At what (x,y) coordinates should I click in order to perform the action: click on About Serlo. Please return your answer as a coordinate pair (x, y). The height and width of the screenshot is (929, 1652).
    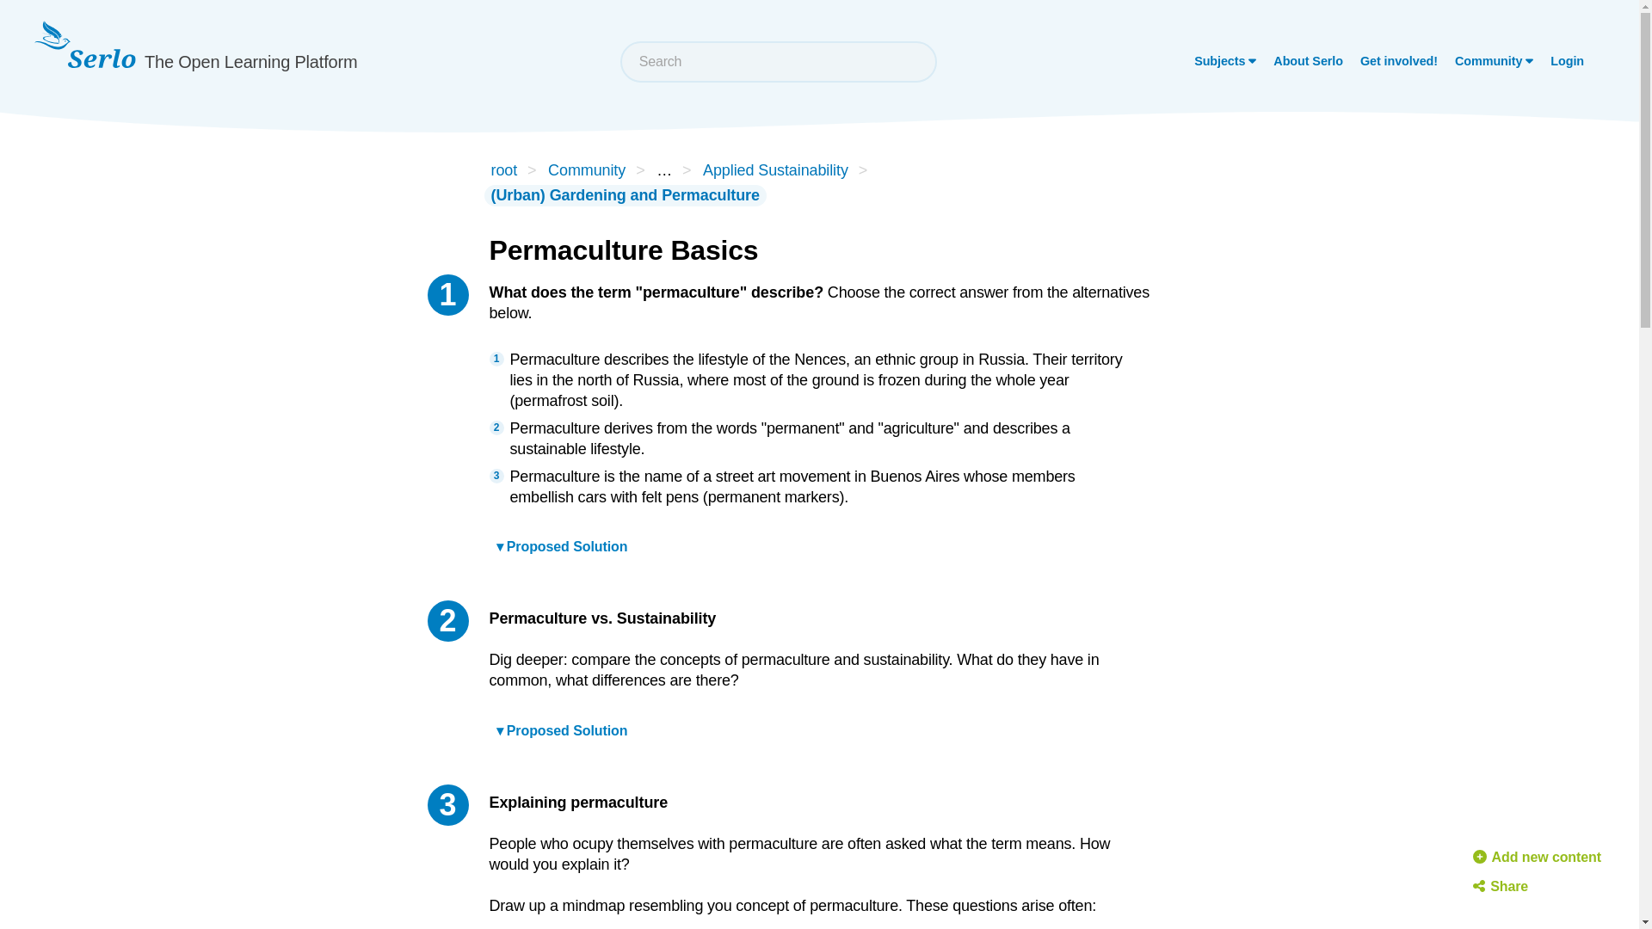
    Looking at the image, I should click on (1308, 61).